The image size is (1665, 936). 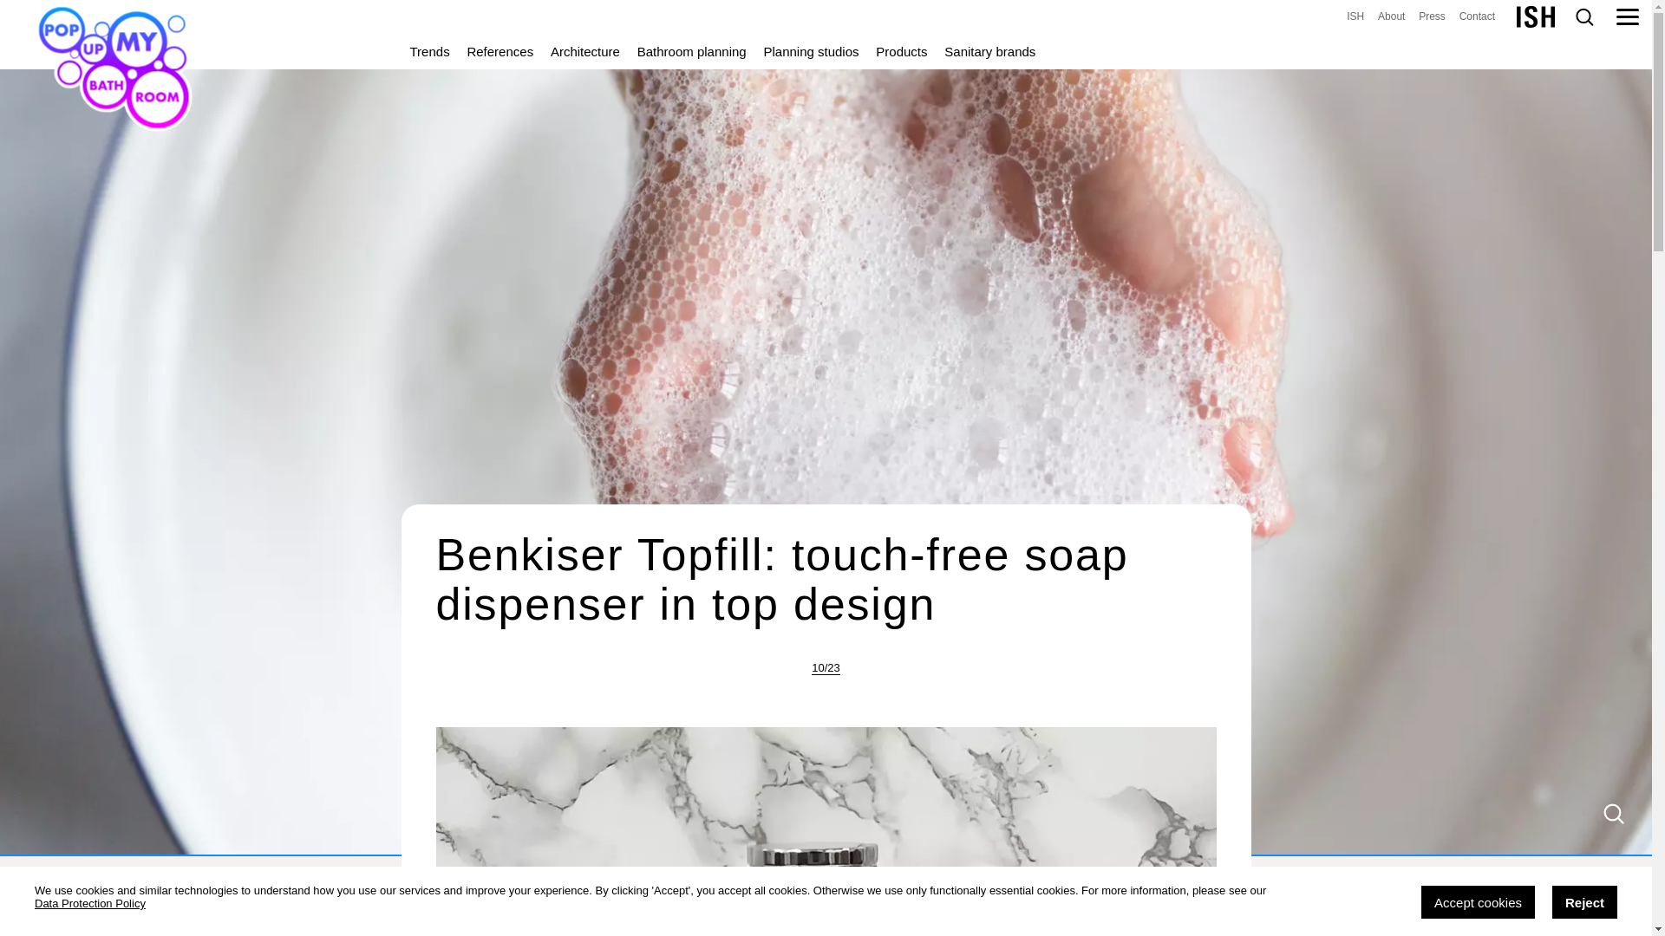 What do you see at coordinates (810, 51) in the screenshot?
I see `Planning studios` at bounding box center [810, 51].